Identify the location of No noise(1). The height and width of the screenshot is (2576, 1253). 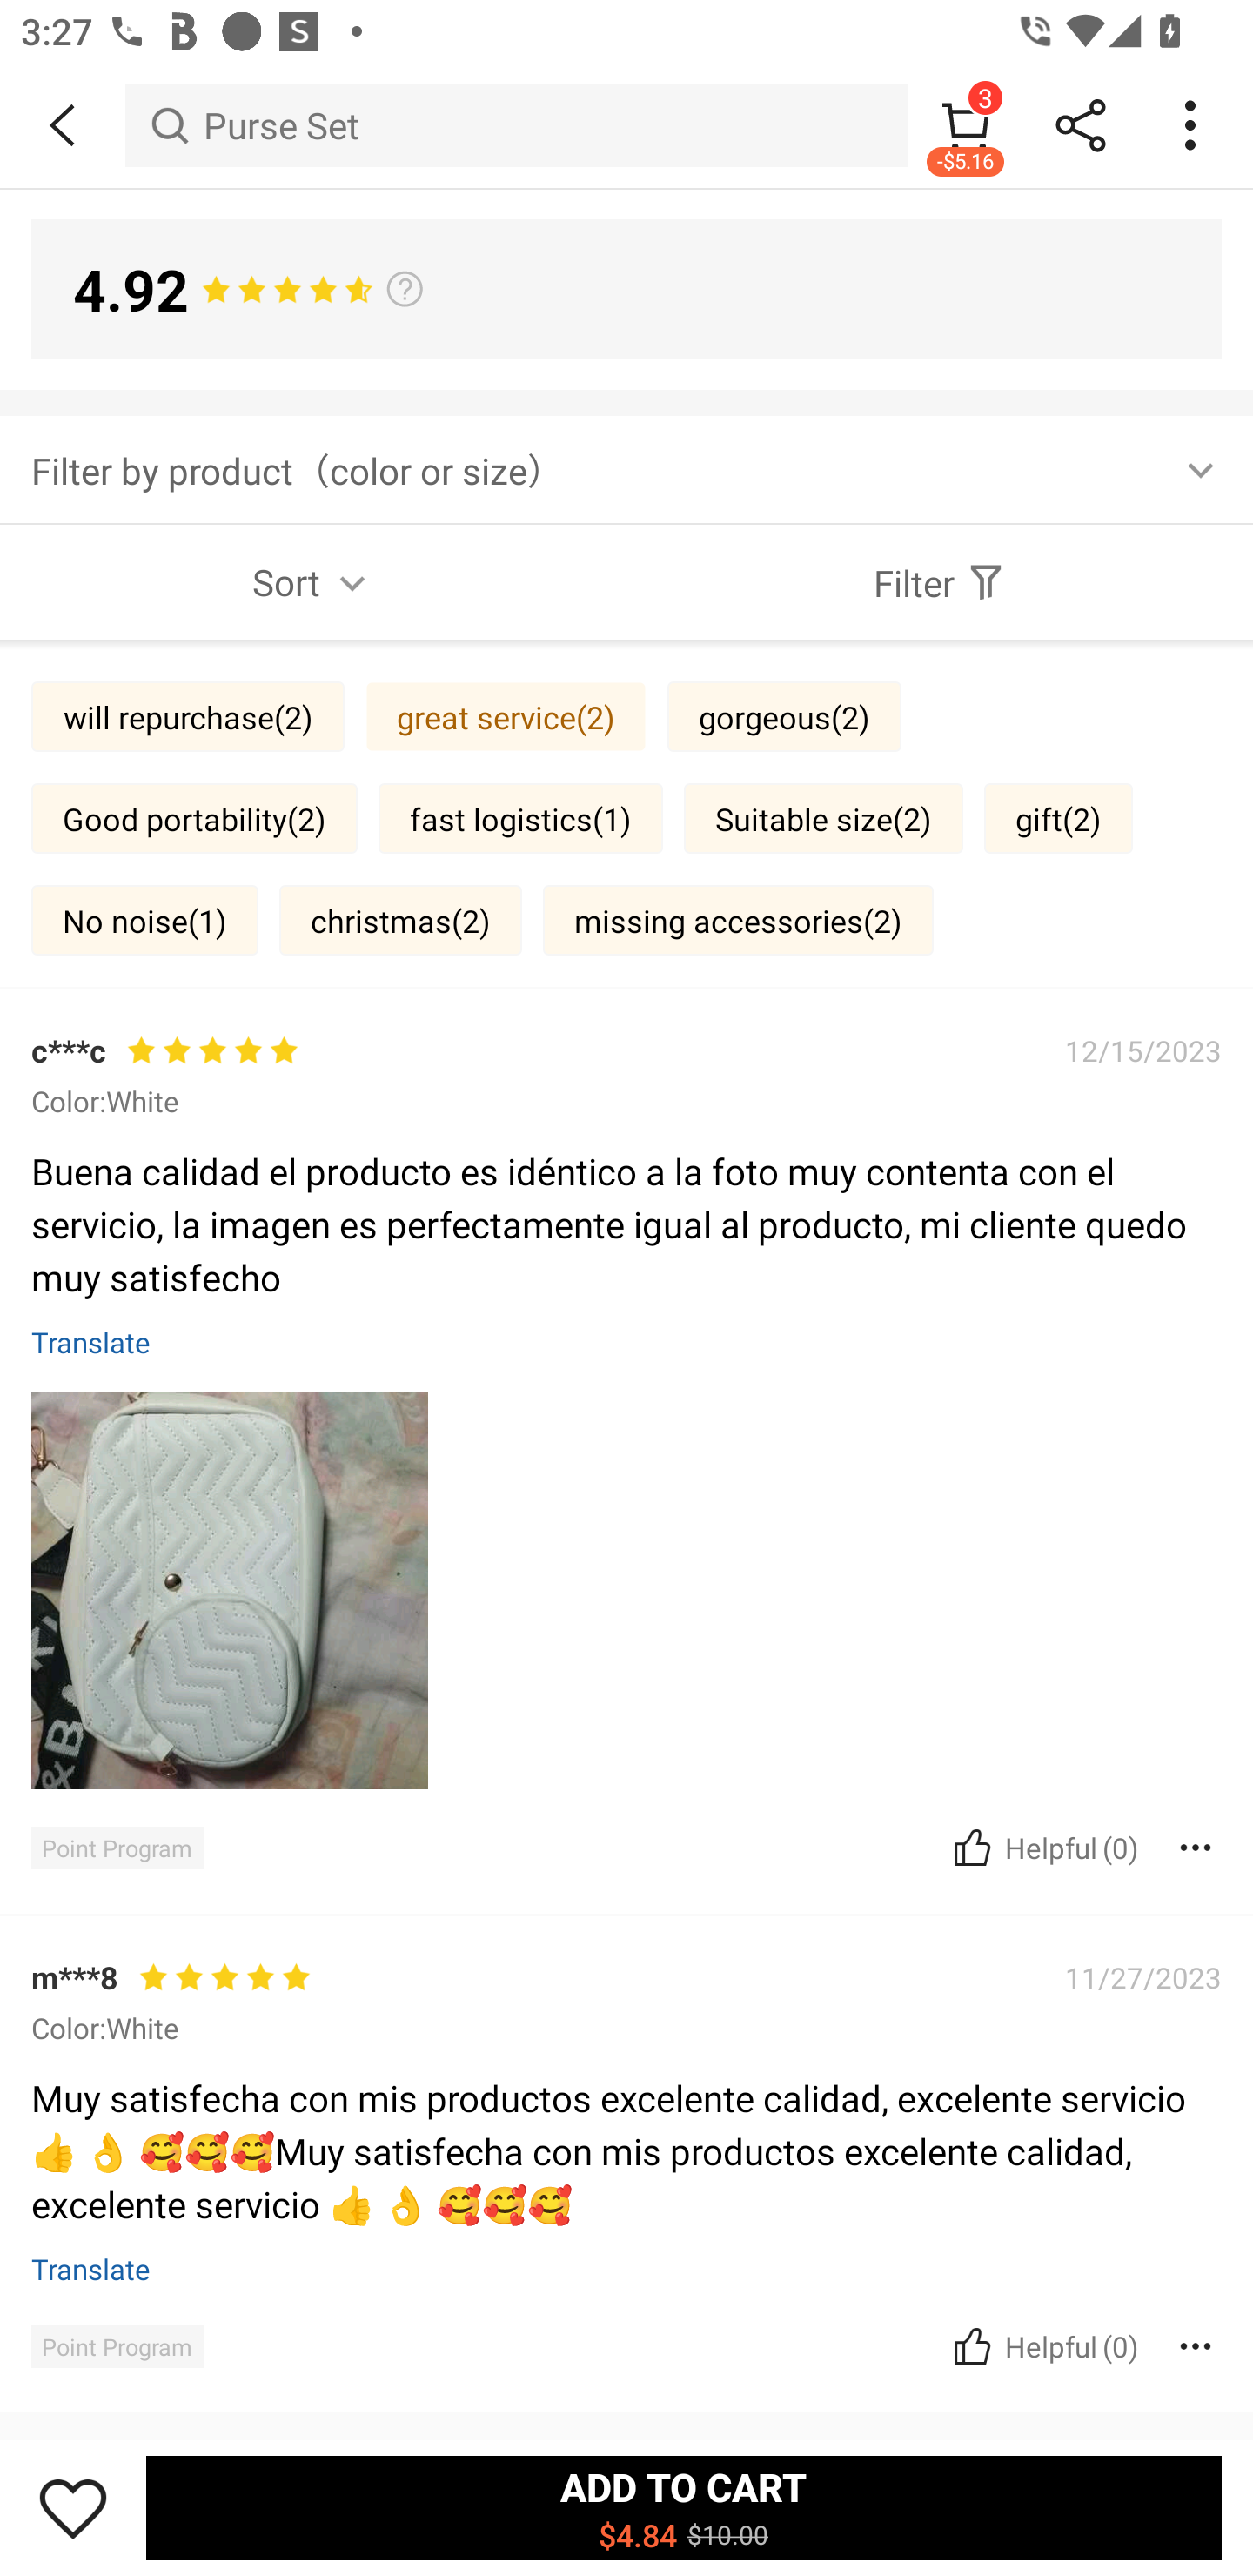
(144, 921).